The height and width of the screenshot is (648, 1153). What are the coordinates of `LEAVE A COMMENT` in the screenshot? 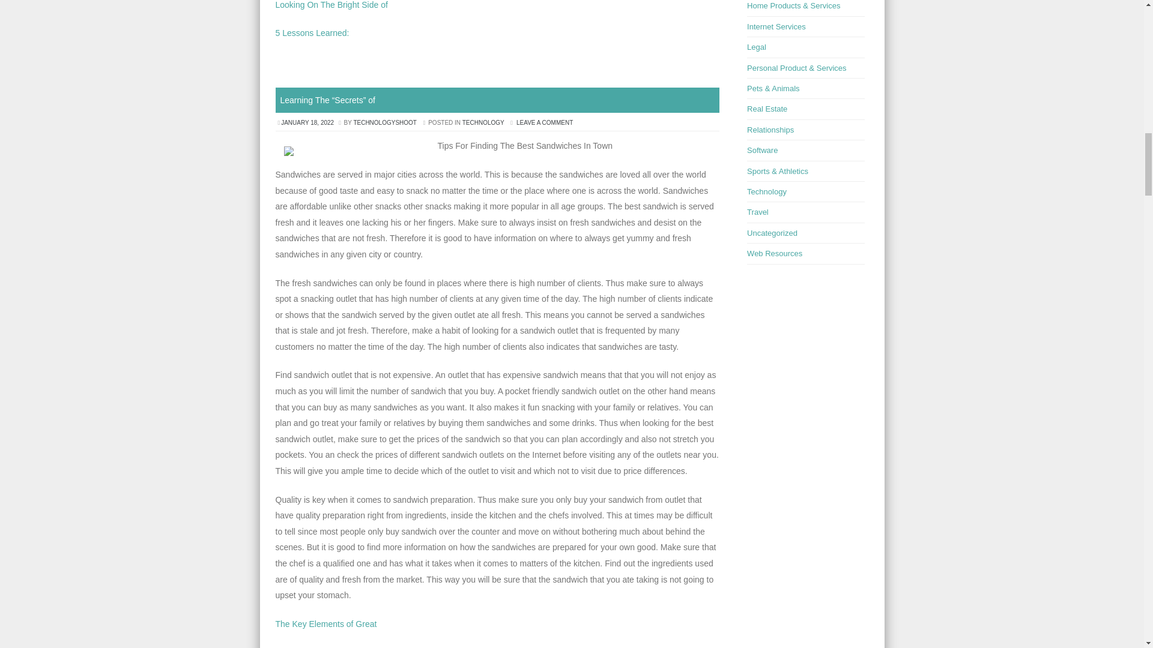 It's located at (545, 122).